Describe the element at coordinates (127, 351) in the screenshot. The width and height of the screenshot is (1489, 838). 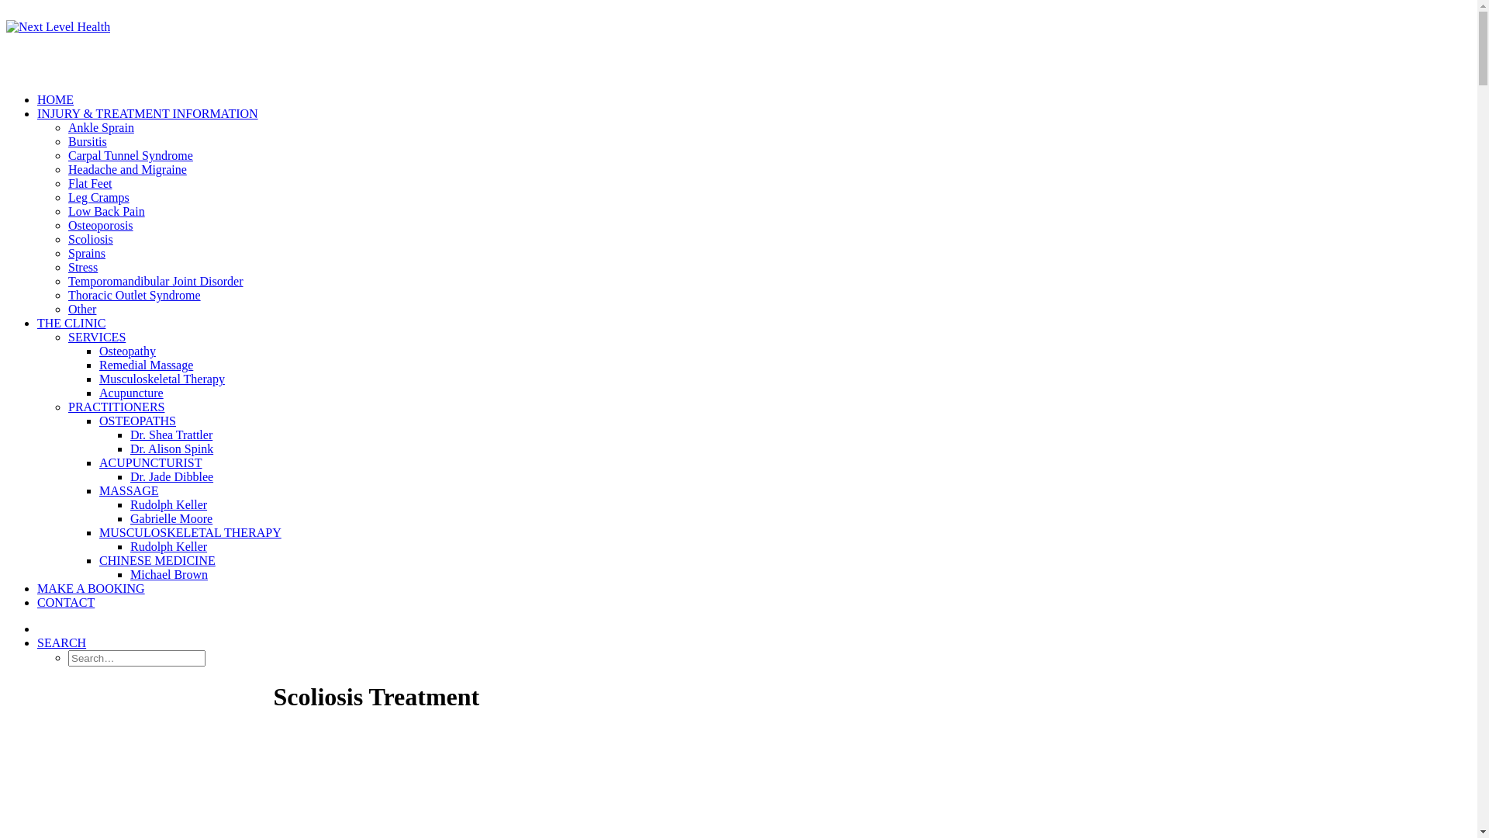
I see `Osteopathy` at that location.